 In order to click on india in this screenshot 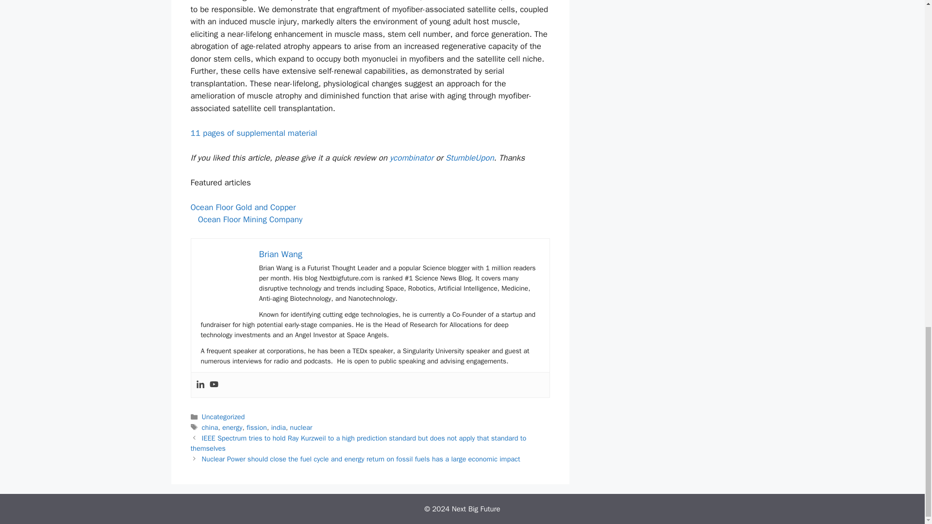, I will do `click(278, 427)`.